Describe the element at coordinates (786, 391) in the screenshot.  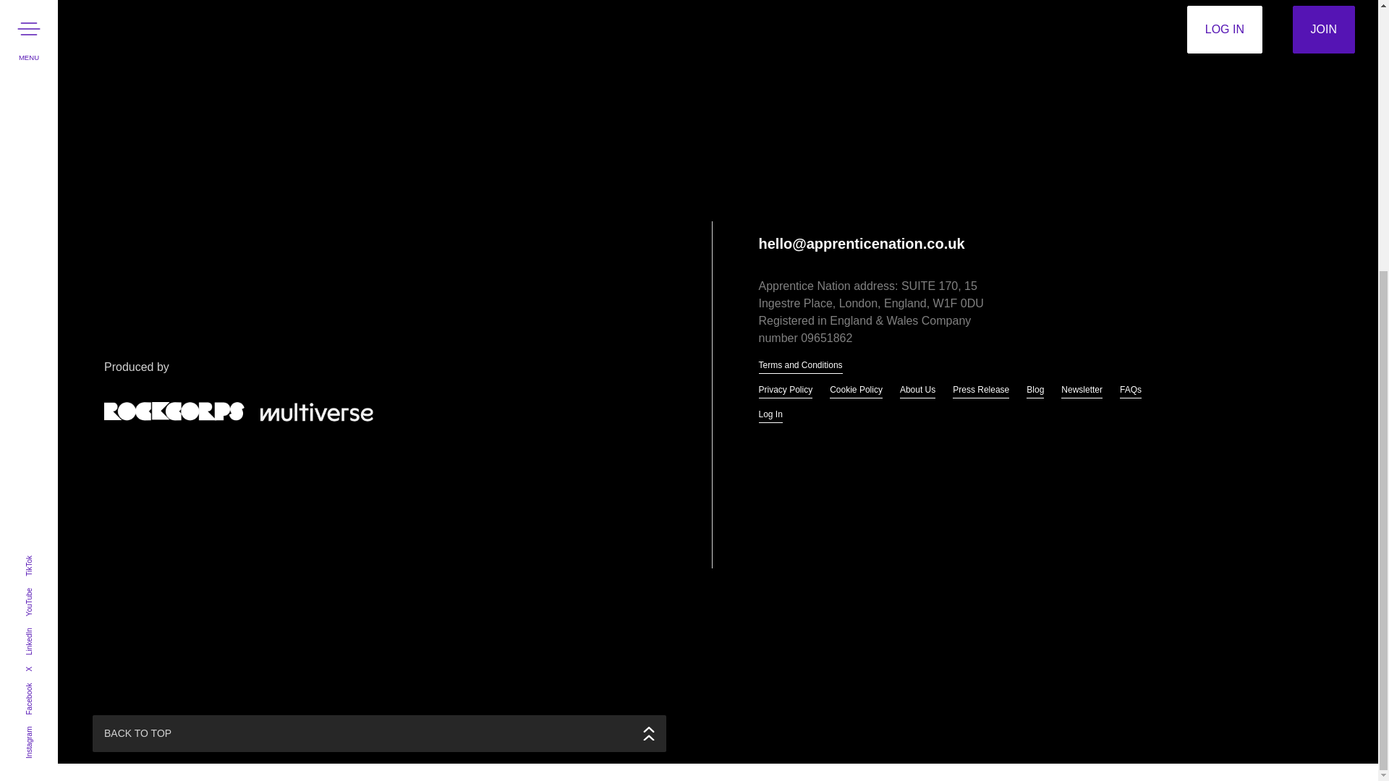
I see `Privacy Policy` at that location.